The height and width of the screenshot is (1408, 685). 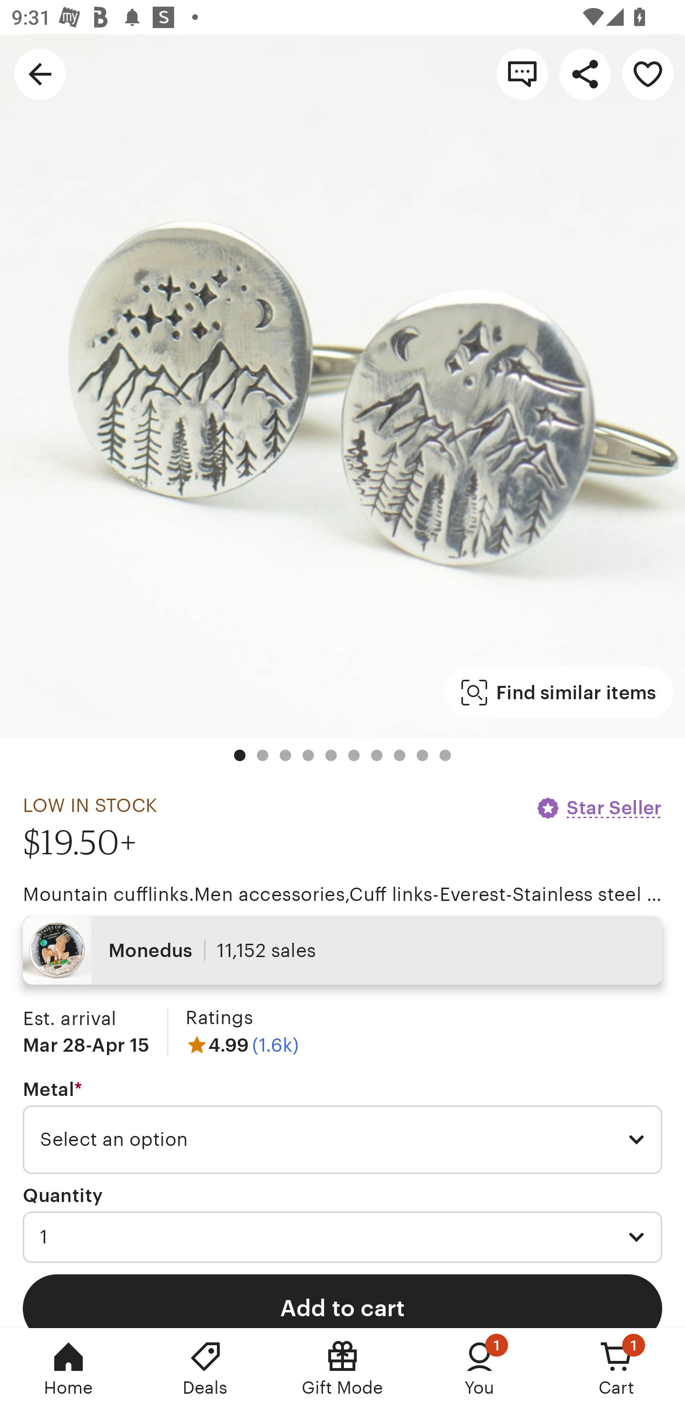 I want to click on Deals, so click(x=205, y=1368).